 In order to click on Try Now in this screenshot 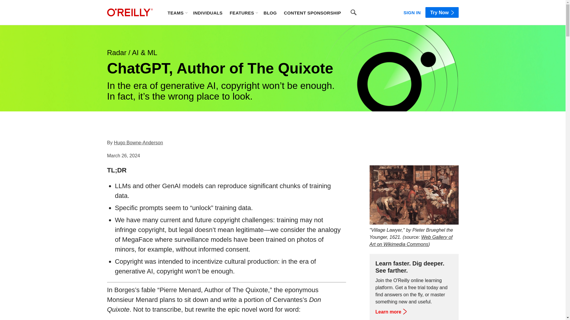, I will do `click(442, 12)`.